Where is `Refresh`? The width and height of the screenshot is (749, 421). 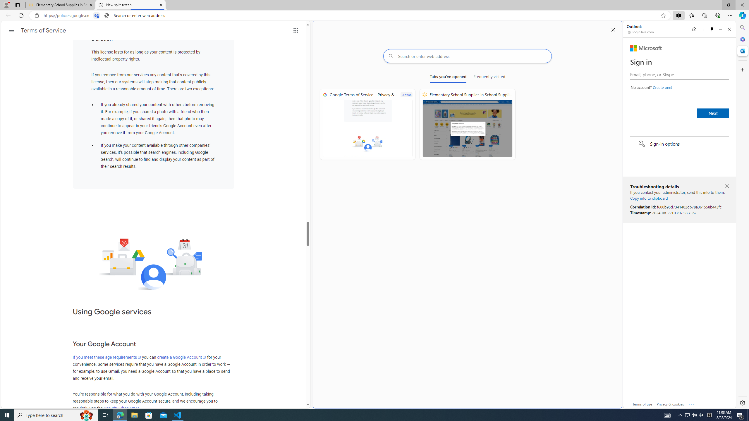 Refresh is located at coordinates (21, 15).